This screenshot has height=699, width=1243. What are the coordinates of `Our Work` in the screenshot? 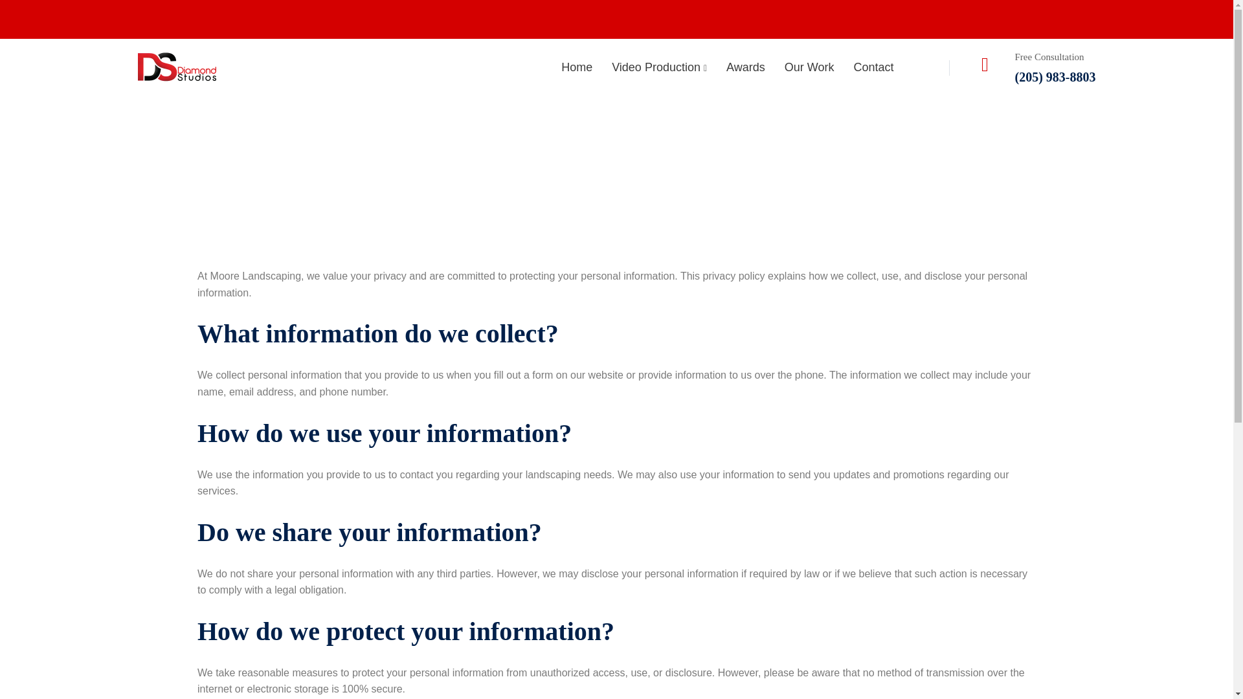 It's located at (809, 67).